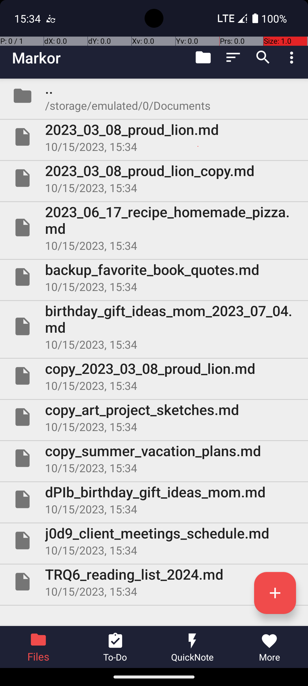 This screenshot has height=686, width=308. What do you see at coordinates (154, 326) in the screenshot?
I see `File birthday_gift_ideas_mom_2023_07_04.md ` at bounding box center [154, 326].